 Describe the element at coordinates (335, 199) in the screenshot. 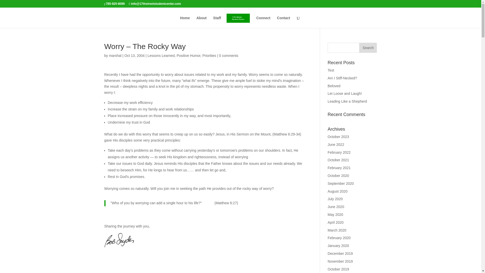

I see `July 2020` at that location.